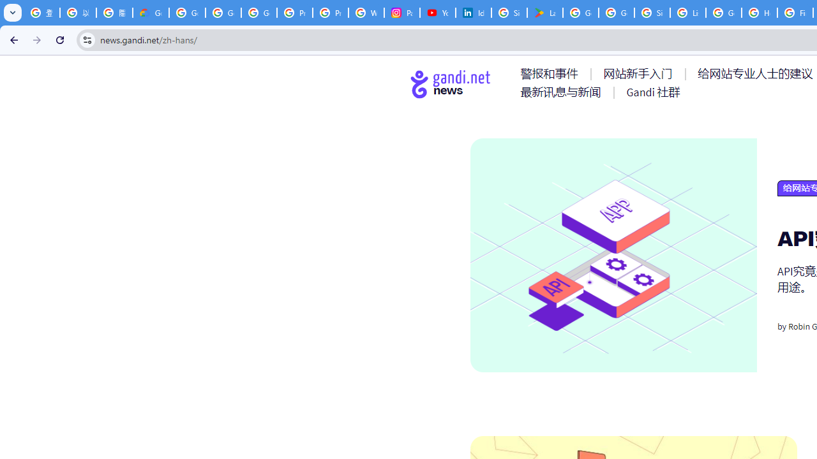 Image resolution: width=817 pixels, height=459 pixels. Describe the element at coordinates (617, 13) in the screenshot. I see `Google Workspace - Specific Terms` at that location.